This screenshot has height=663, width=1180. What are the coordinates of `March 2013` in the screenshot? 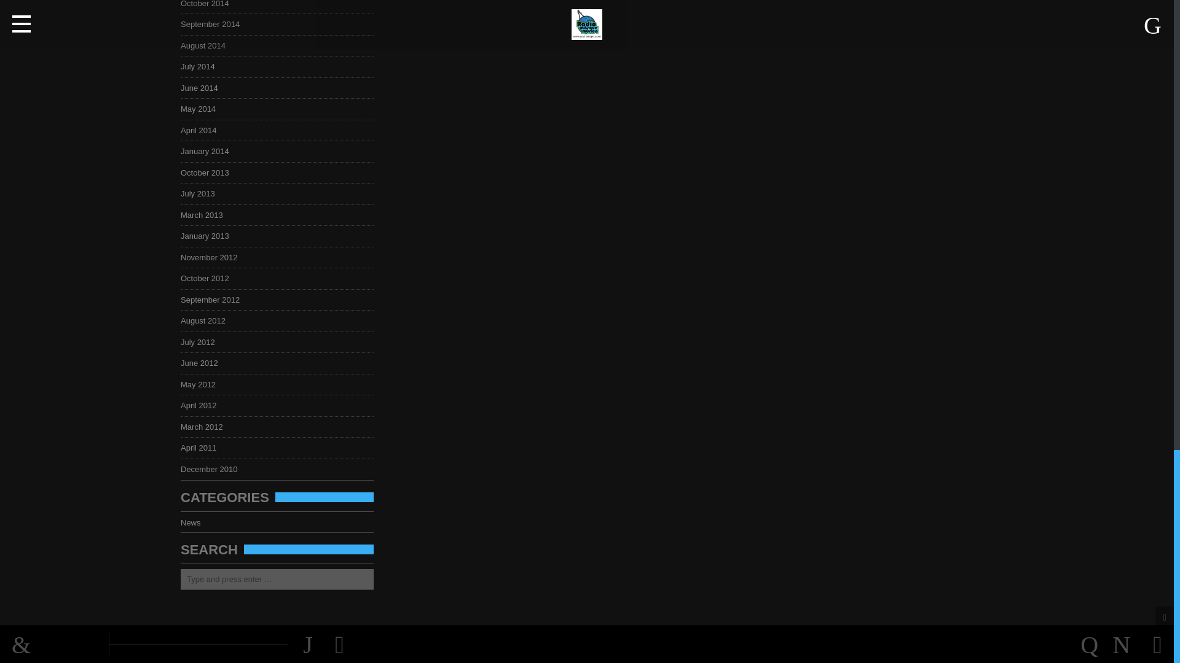 It's located at (205, 215).